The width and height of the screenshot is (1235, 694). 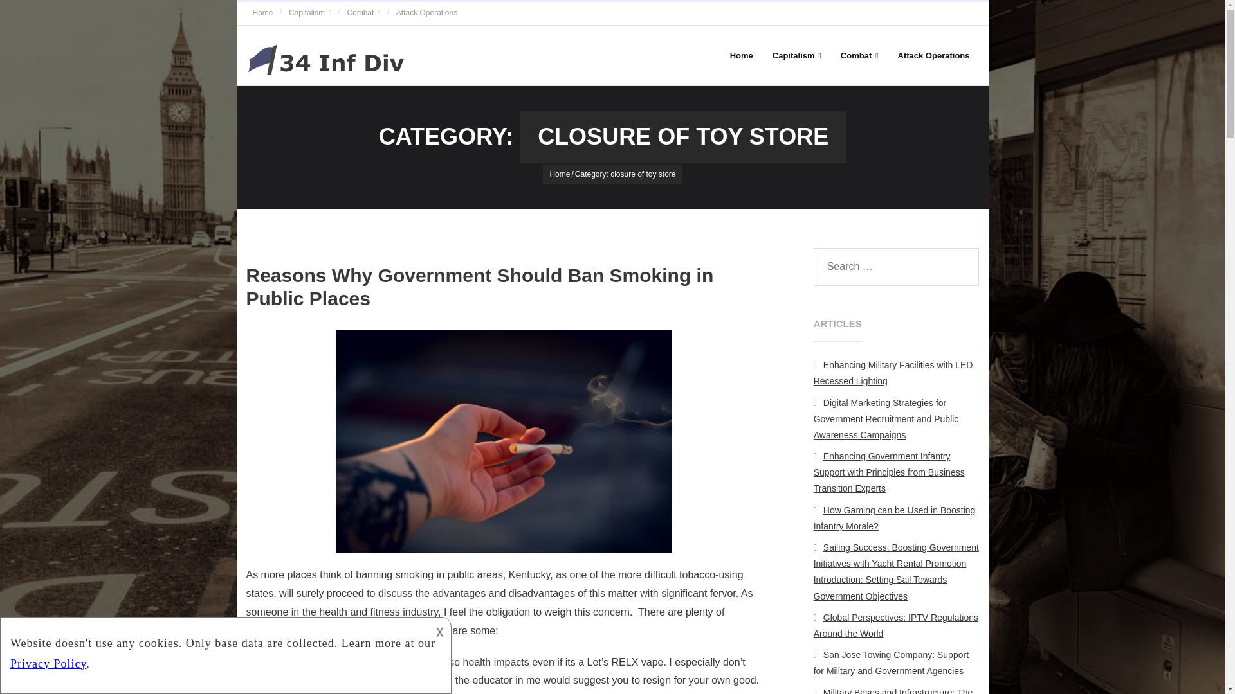 What do you see at coordinates (933, 55) in the screenshot?
I see `Attack Operations` at bounding box center [933, 55].